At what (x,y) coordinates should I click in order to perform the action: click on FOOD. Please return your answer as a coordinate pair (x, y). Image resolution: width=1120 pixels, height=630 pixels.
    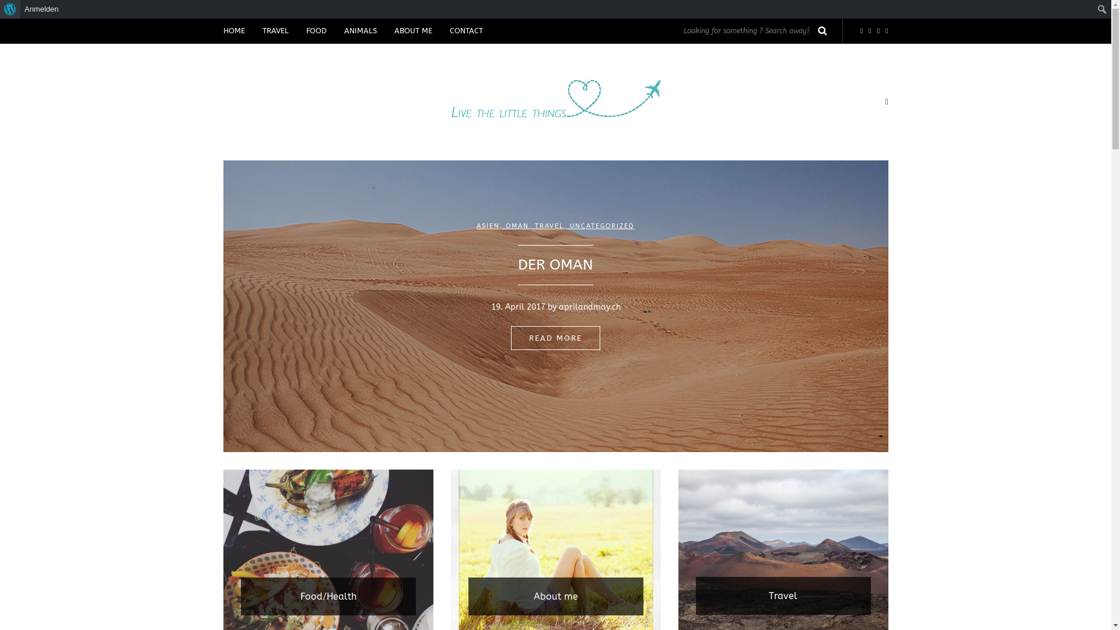
    Looking at the image, I should click on (316, 32).